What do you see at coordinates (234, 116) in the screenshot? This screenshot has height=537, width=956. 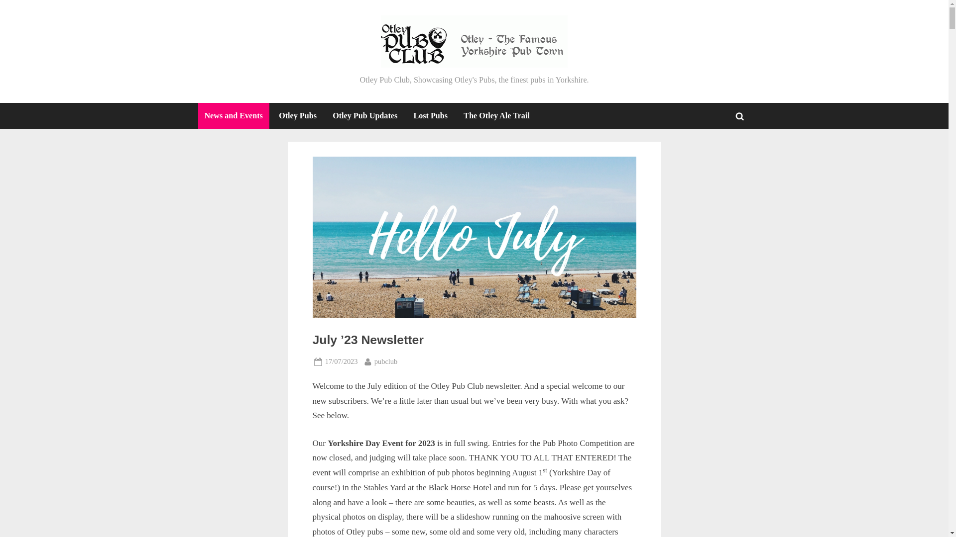 I see `News and Events` at bounding box center [234, 116].